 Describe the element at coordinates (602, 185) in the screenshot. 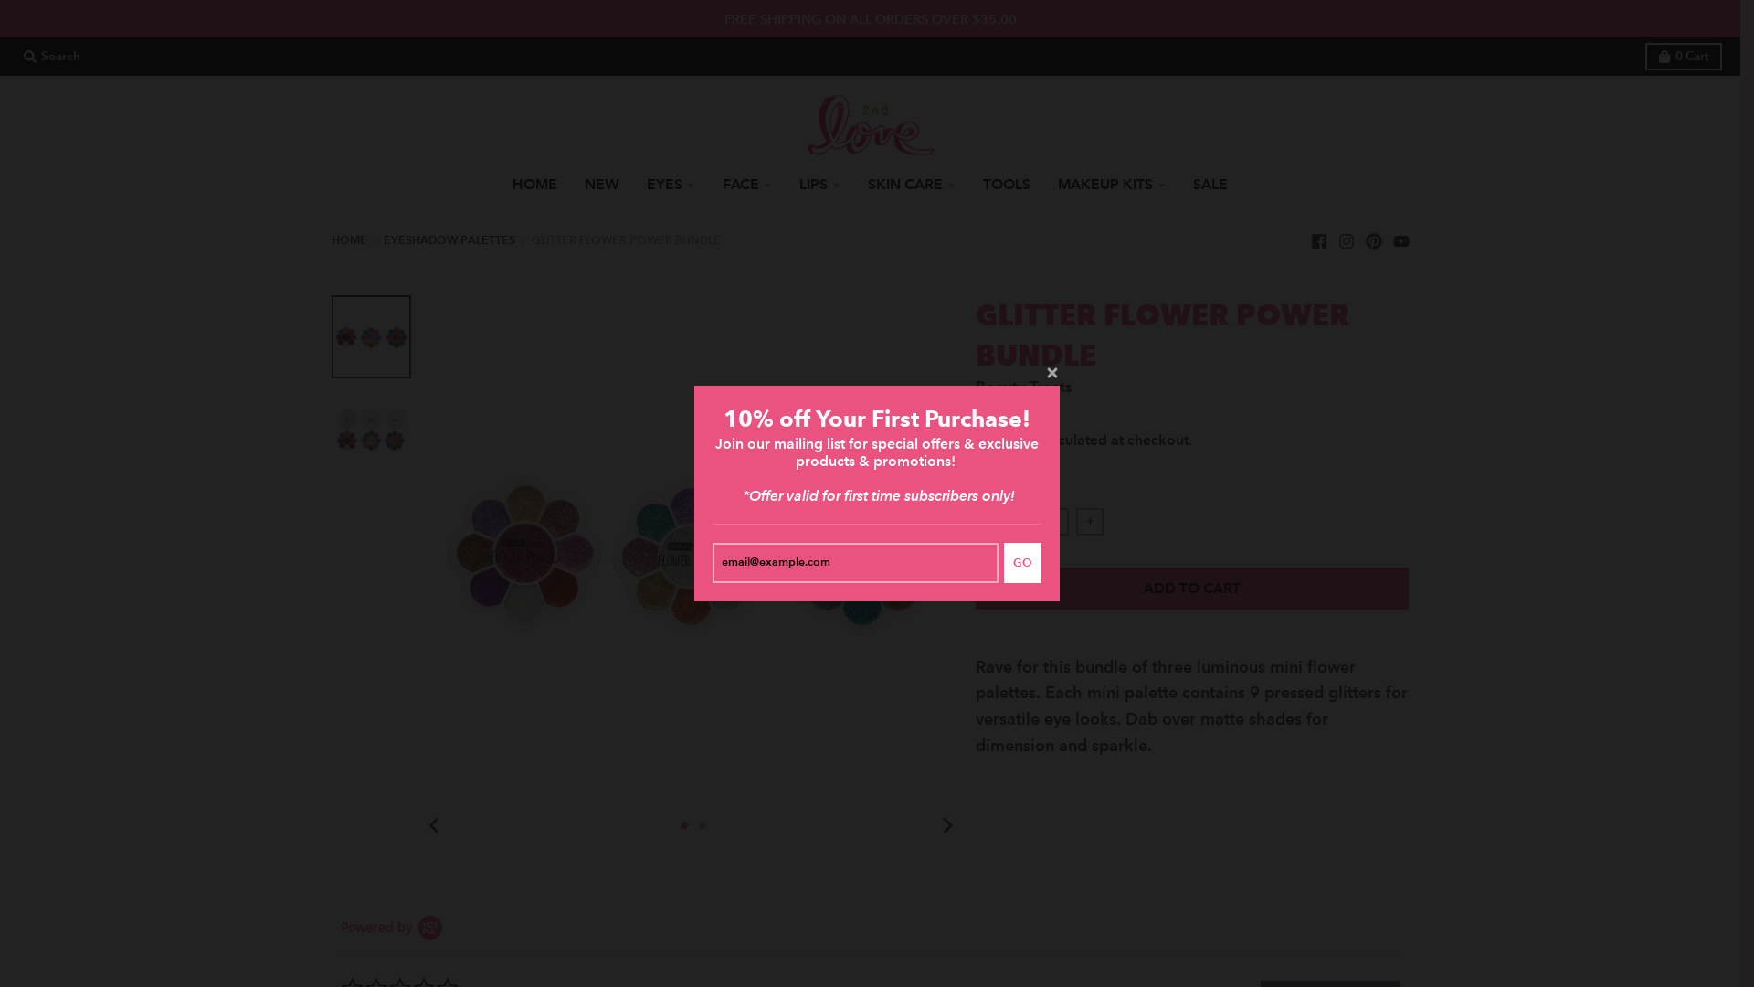

I see `NEW` at that location.